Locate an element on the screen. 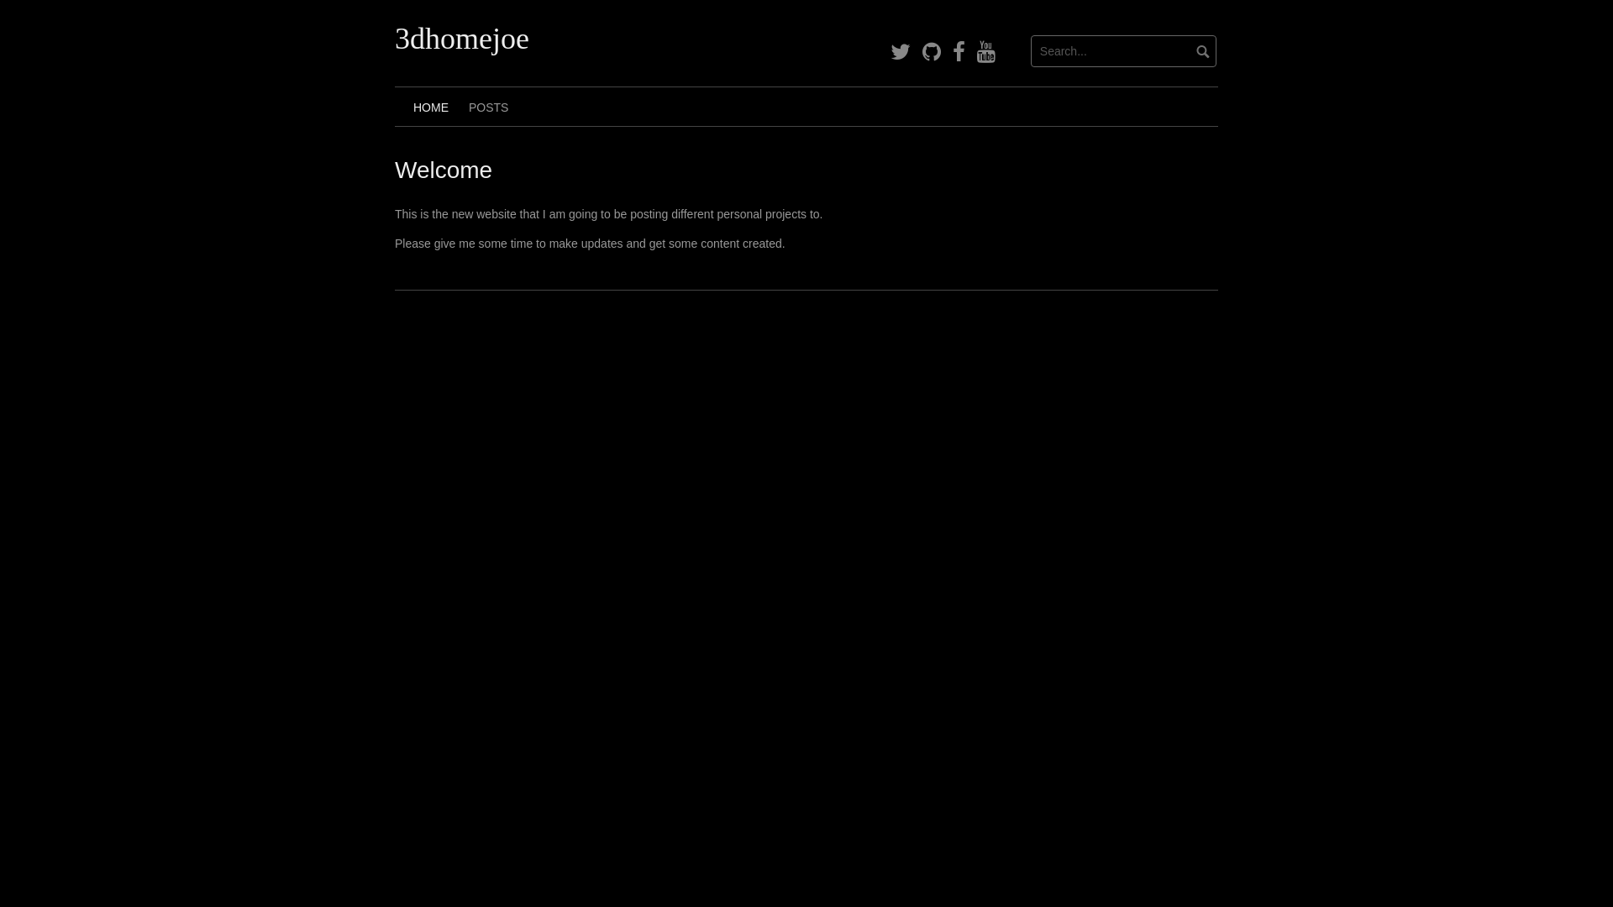 This screenshot has width=1613, height=907. Twitter is located at coordinates (901, 52).